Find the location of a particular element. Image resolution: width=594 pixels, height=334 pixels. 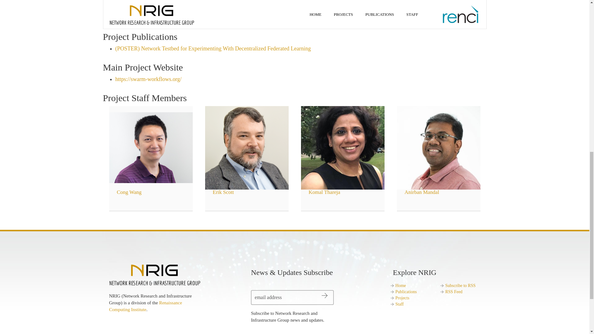

email address is located at coordinates (292, 298).